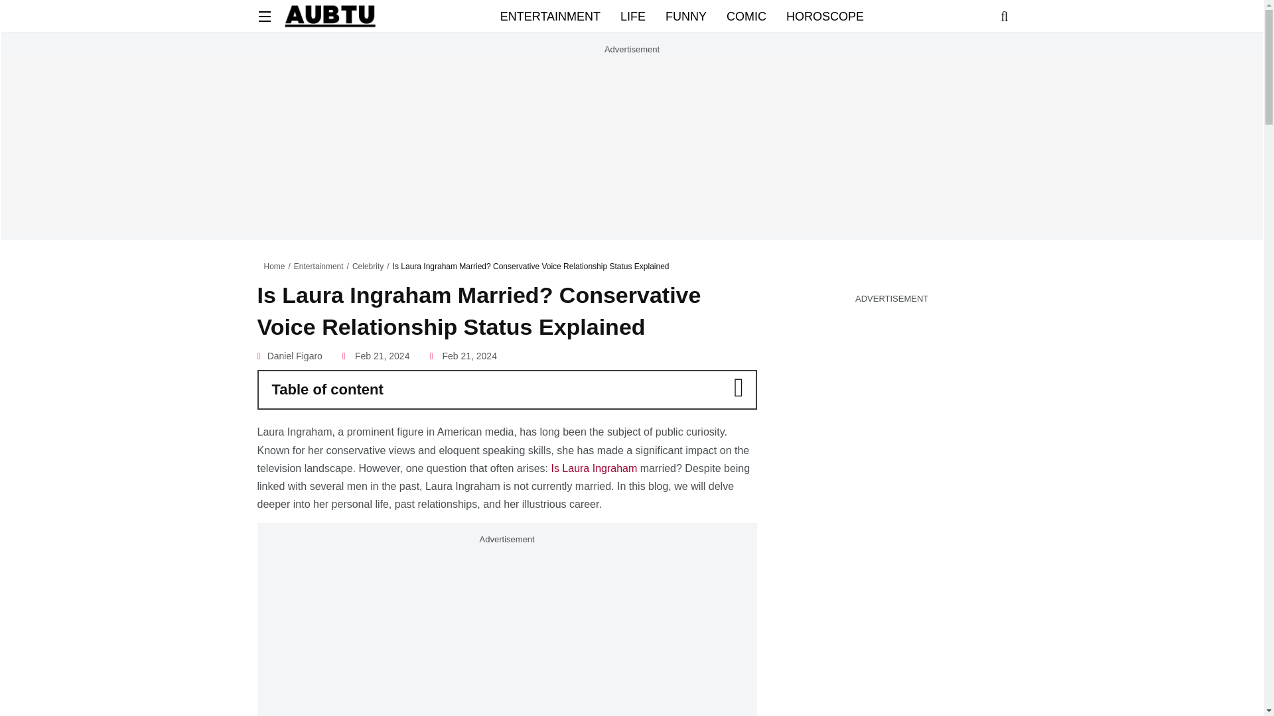 The width and height of the screenshot is (1274, 716). What do you see at coordinates (275, 267) in the screenshot?
I see `Home` at bounding box center [275, 267].